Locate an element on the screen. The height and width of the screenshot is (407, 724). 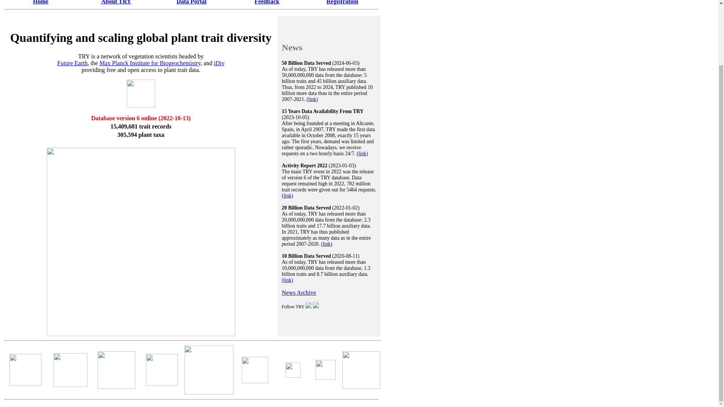
About TRY is located at coordinates (116, 2).